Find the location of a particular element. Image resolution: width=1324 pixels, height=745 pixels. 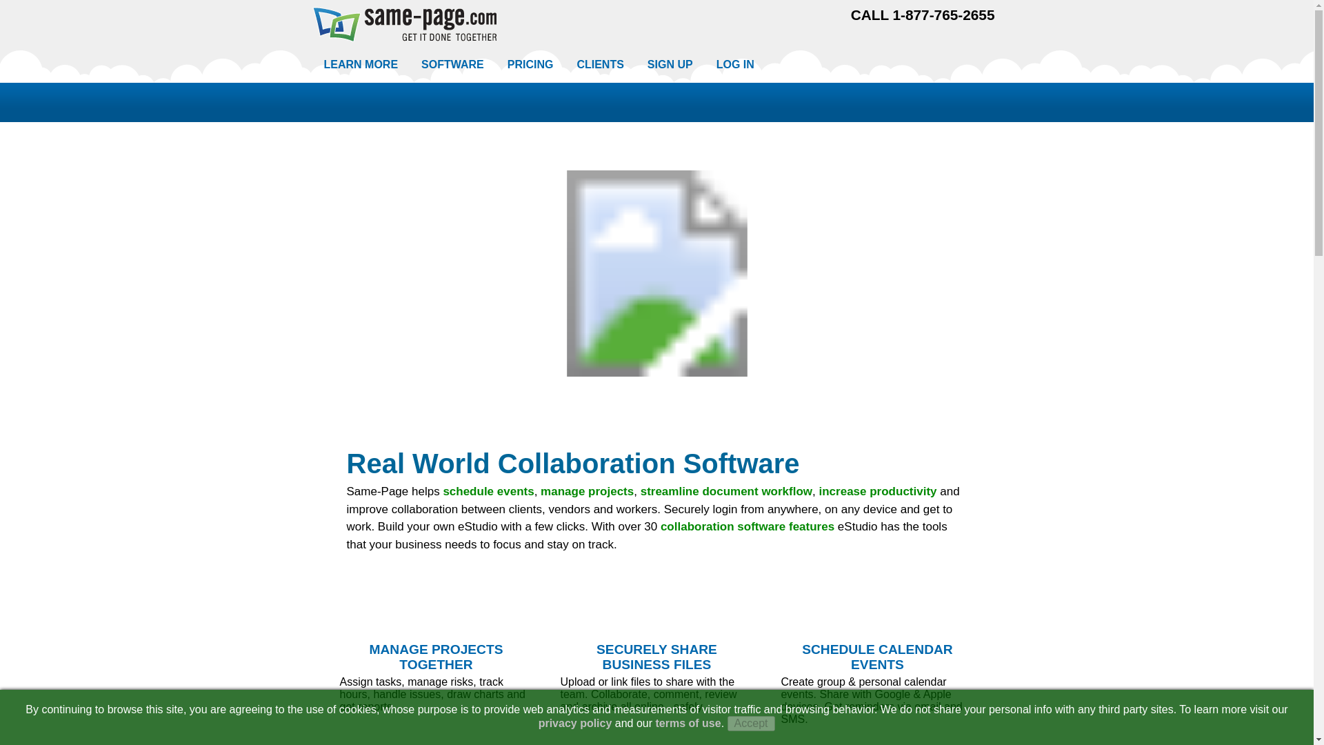

Share Every File is located at coordinates (656, 606).